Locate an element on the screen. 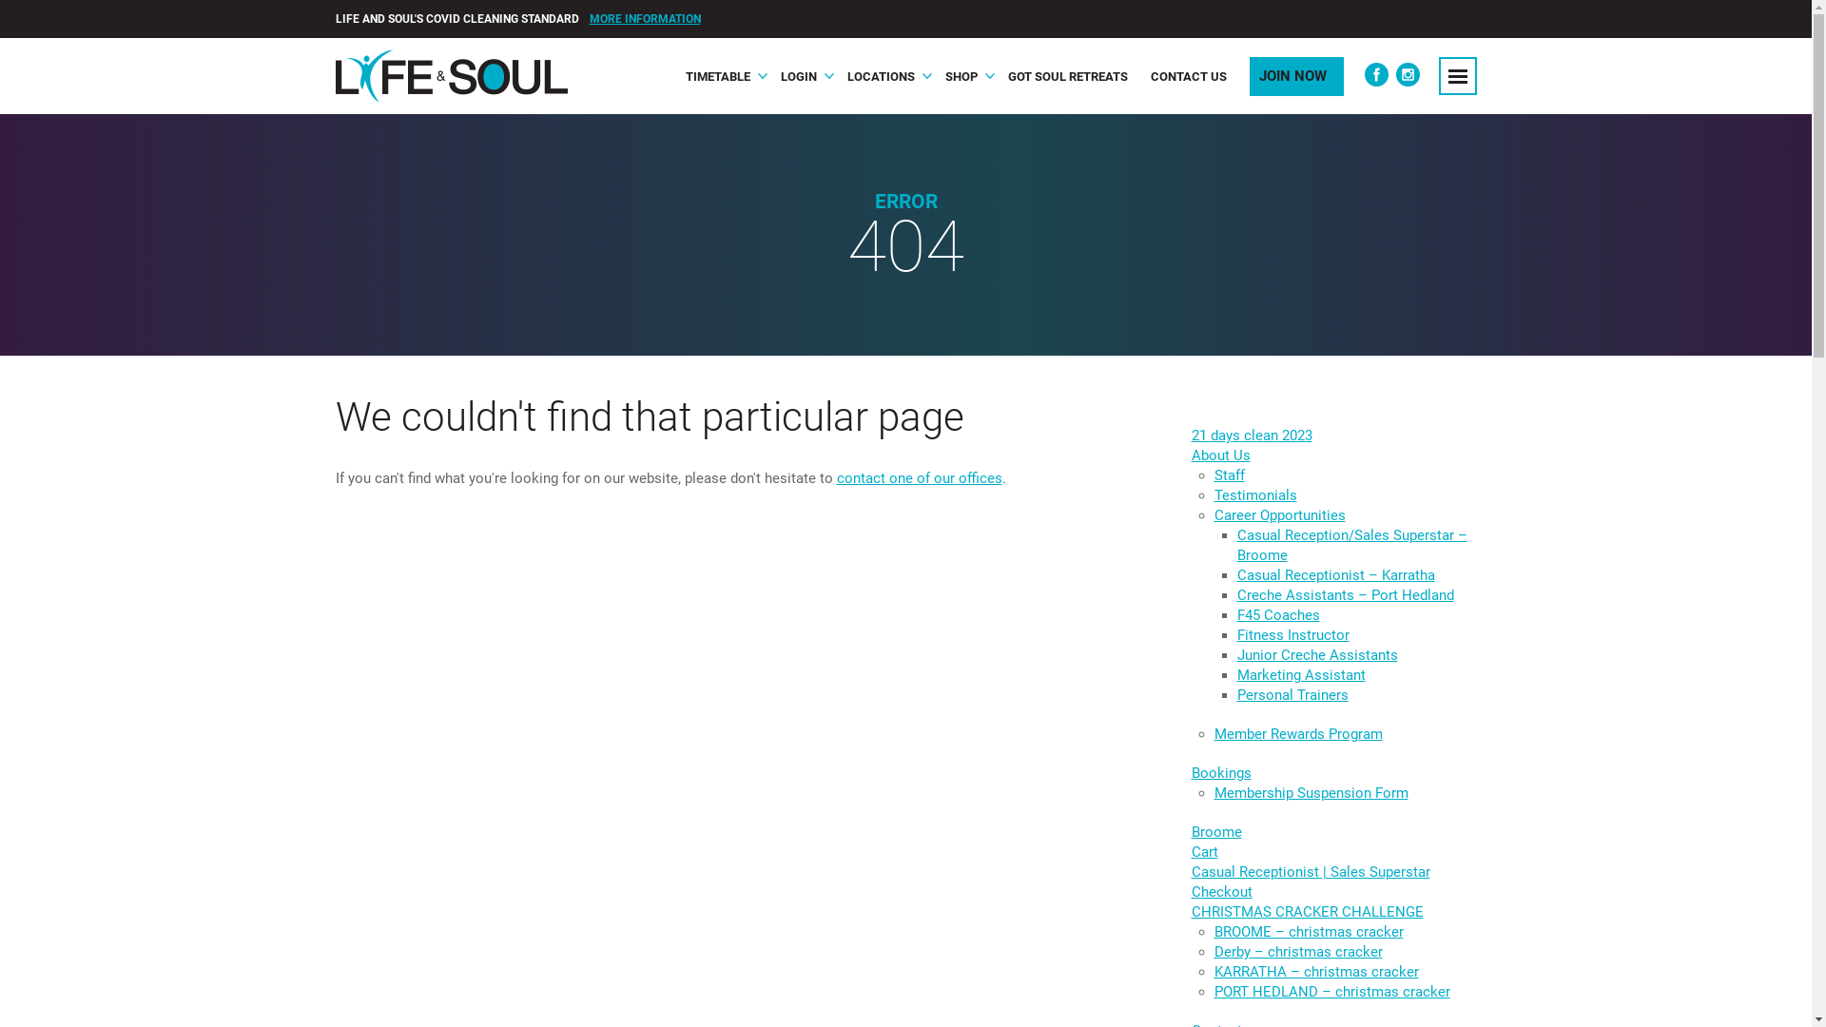 This screenshot has width=1826, height=1027. MORE INFORMATION is located at coordinates (645, 19).